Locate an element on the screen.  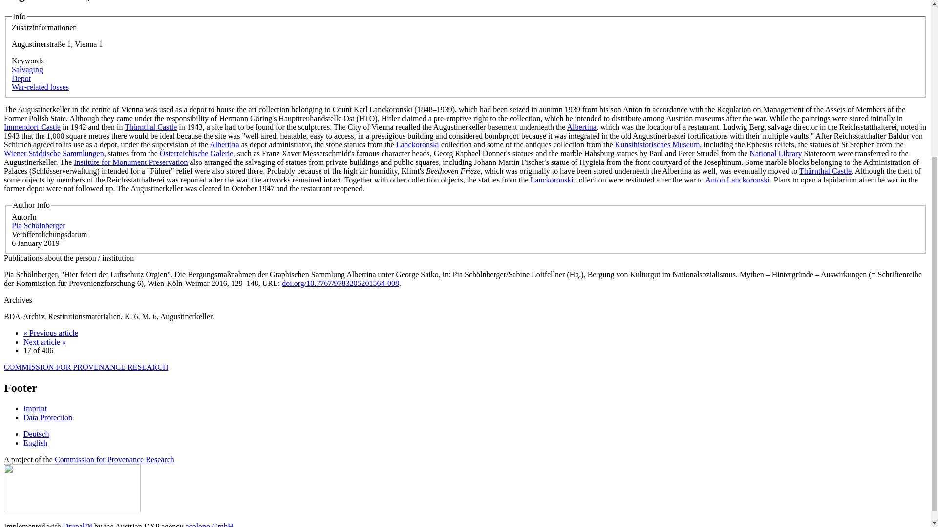
Salvaging is located at coordinates (27, 69).